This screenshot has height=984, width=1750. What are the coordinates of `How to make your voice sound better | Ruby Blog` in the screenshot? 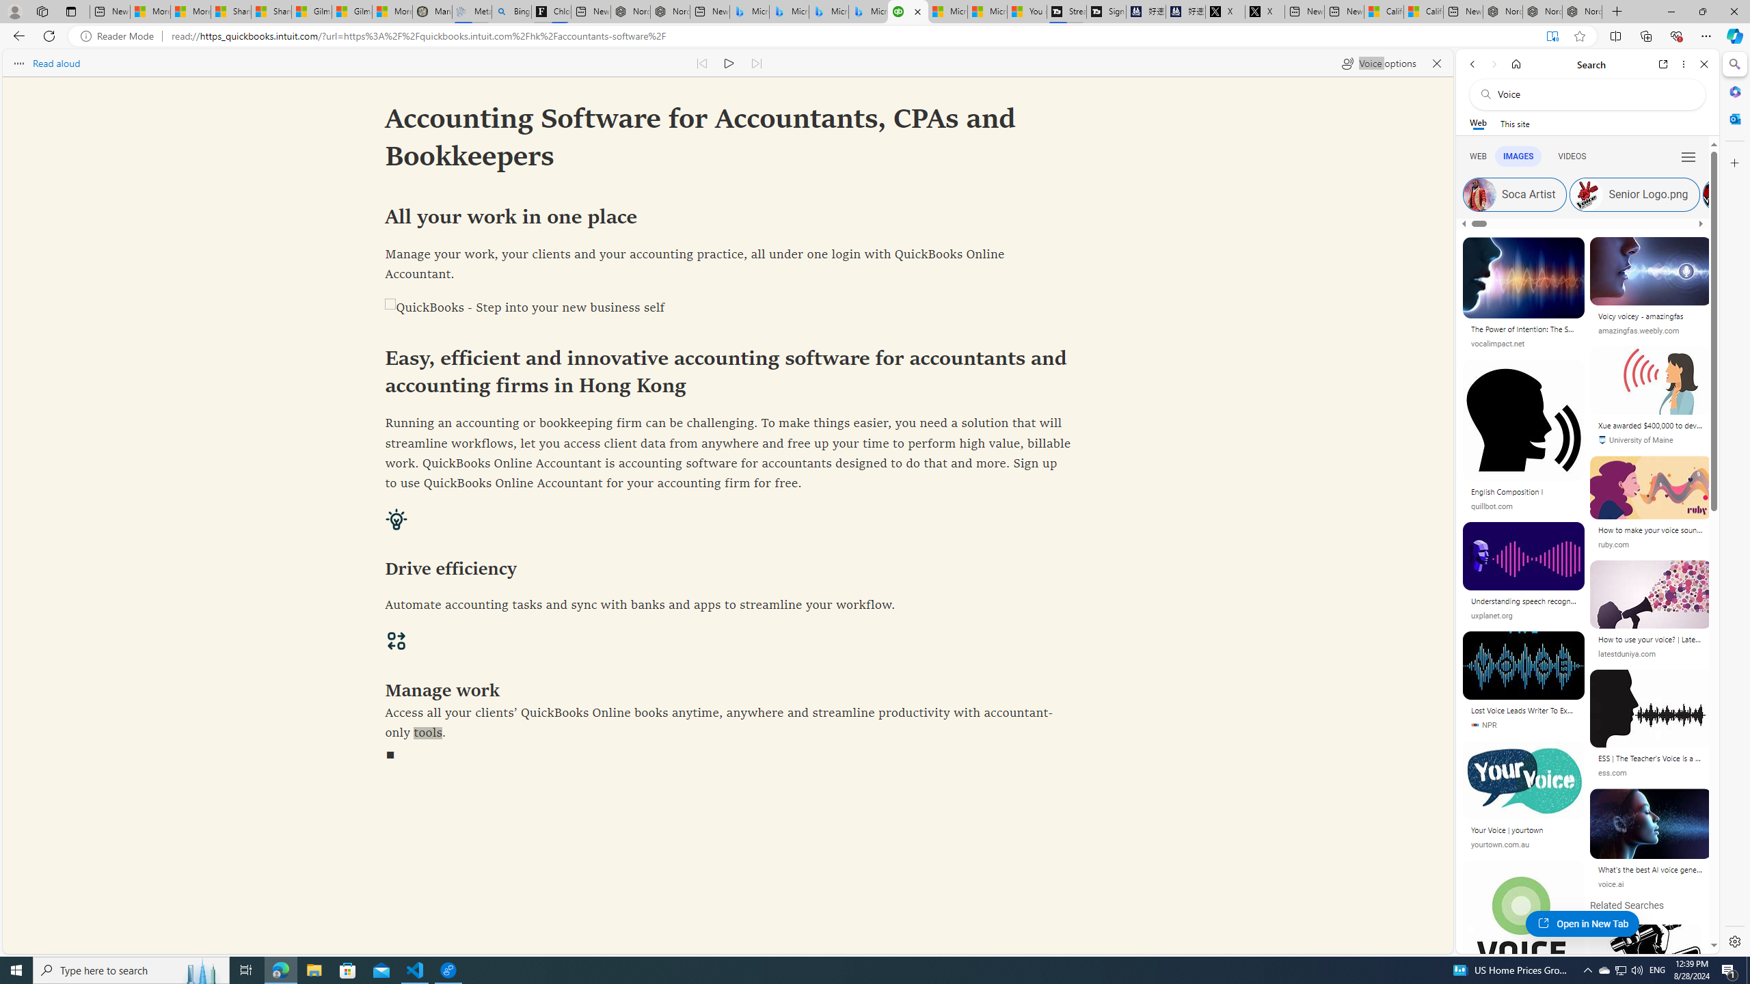 It's located at (1650, 532).